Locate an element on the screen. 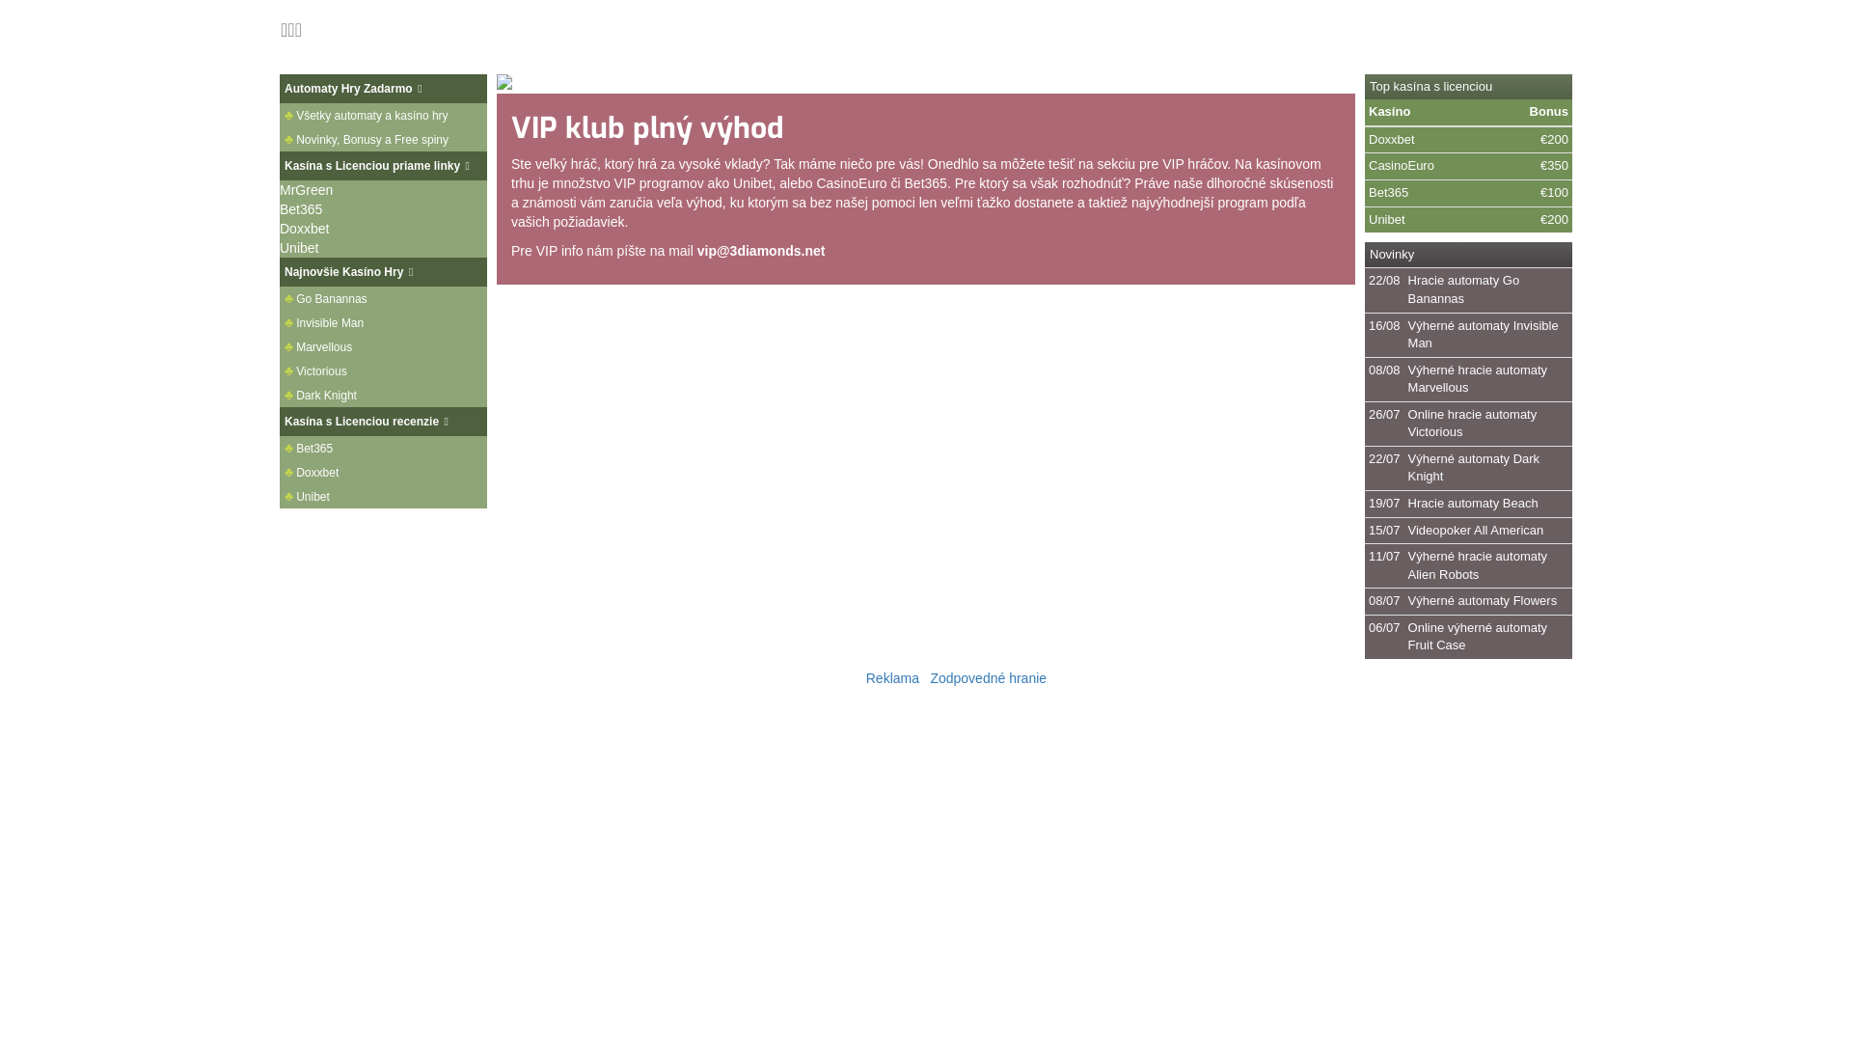 The height and width of the screenshot is (1042, 1852). Novinky is located at coordinates (1468, 255).